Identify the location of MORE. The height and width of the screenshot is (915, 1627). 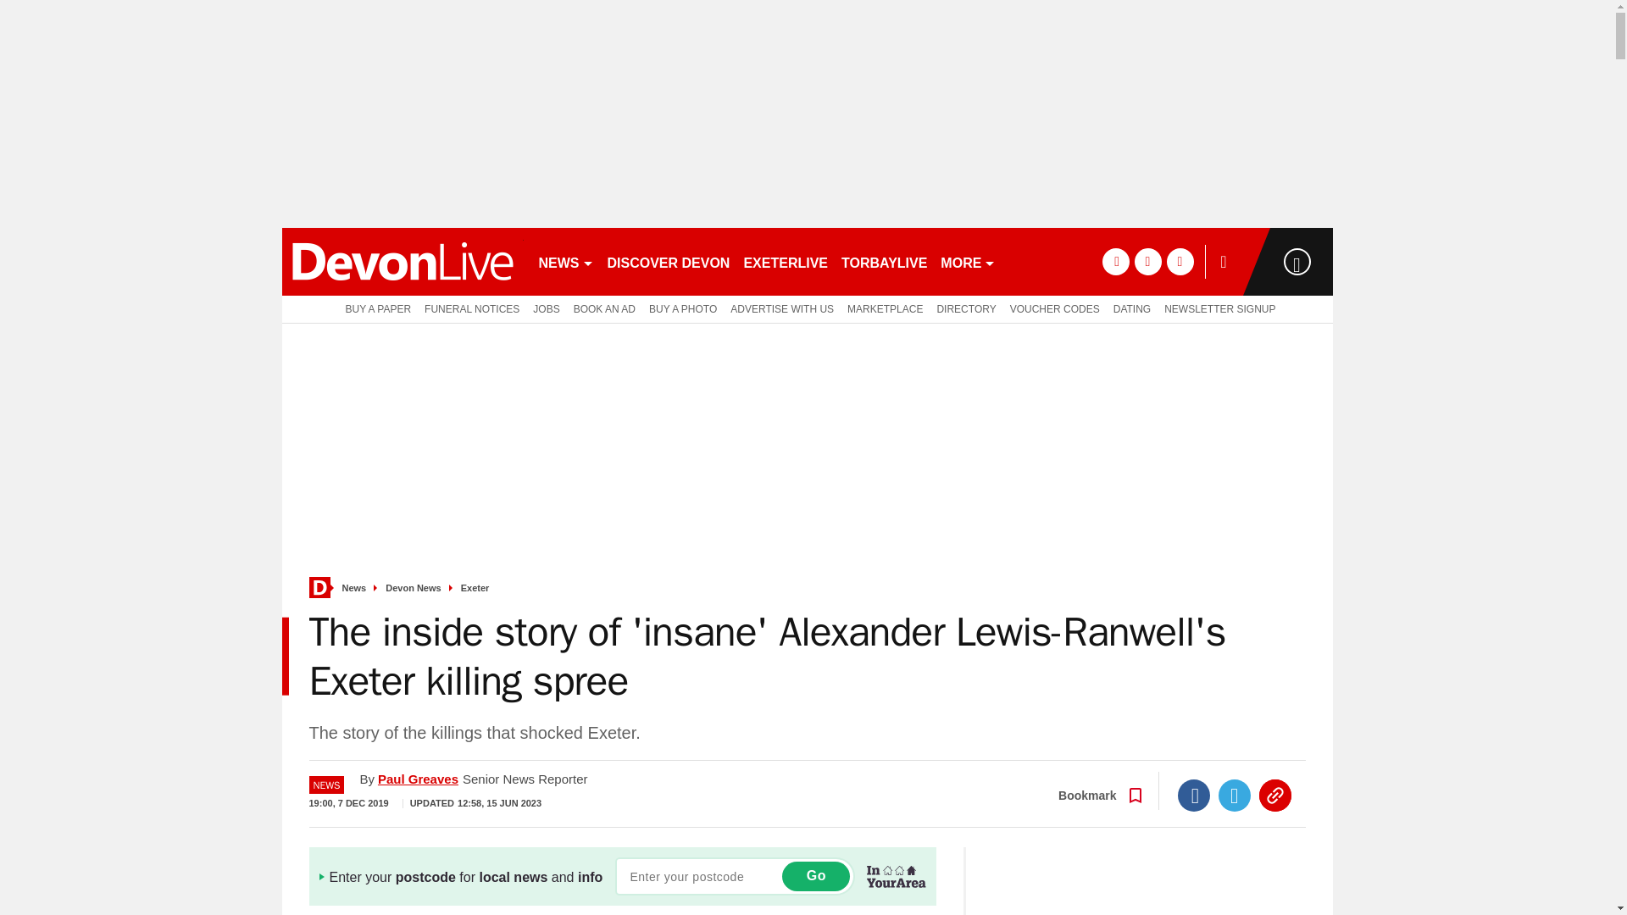
(968, 261).